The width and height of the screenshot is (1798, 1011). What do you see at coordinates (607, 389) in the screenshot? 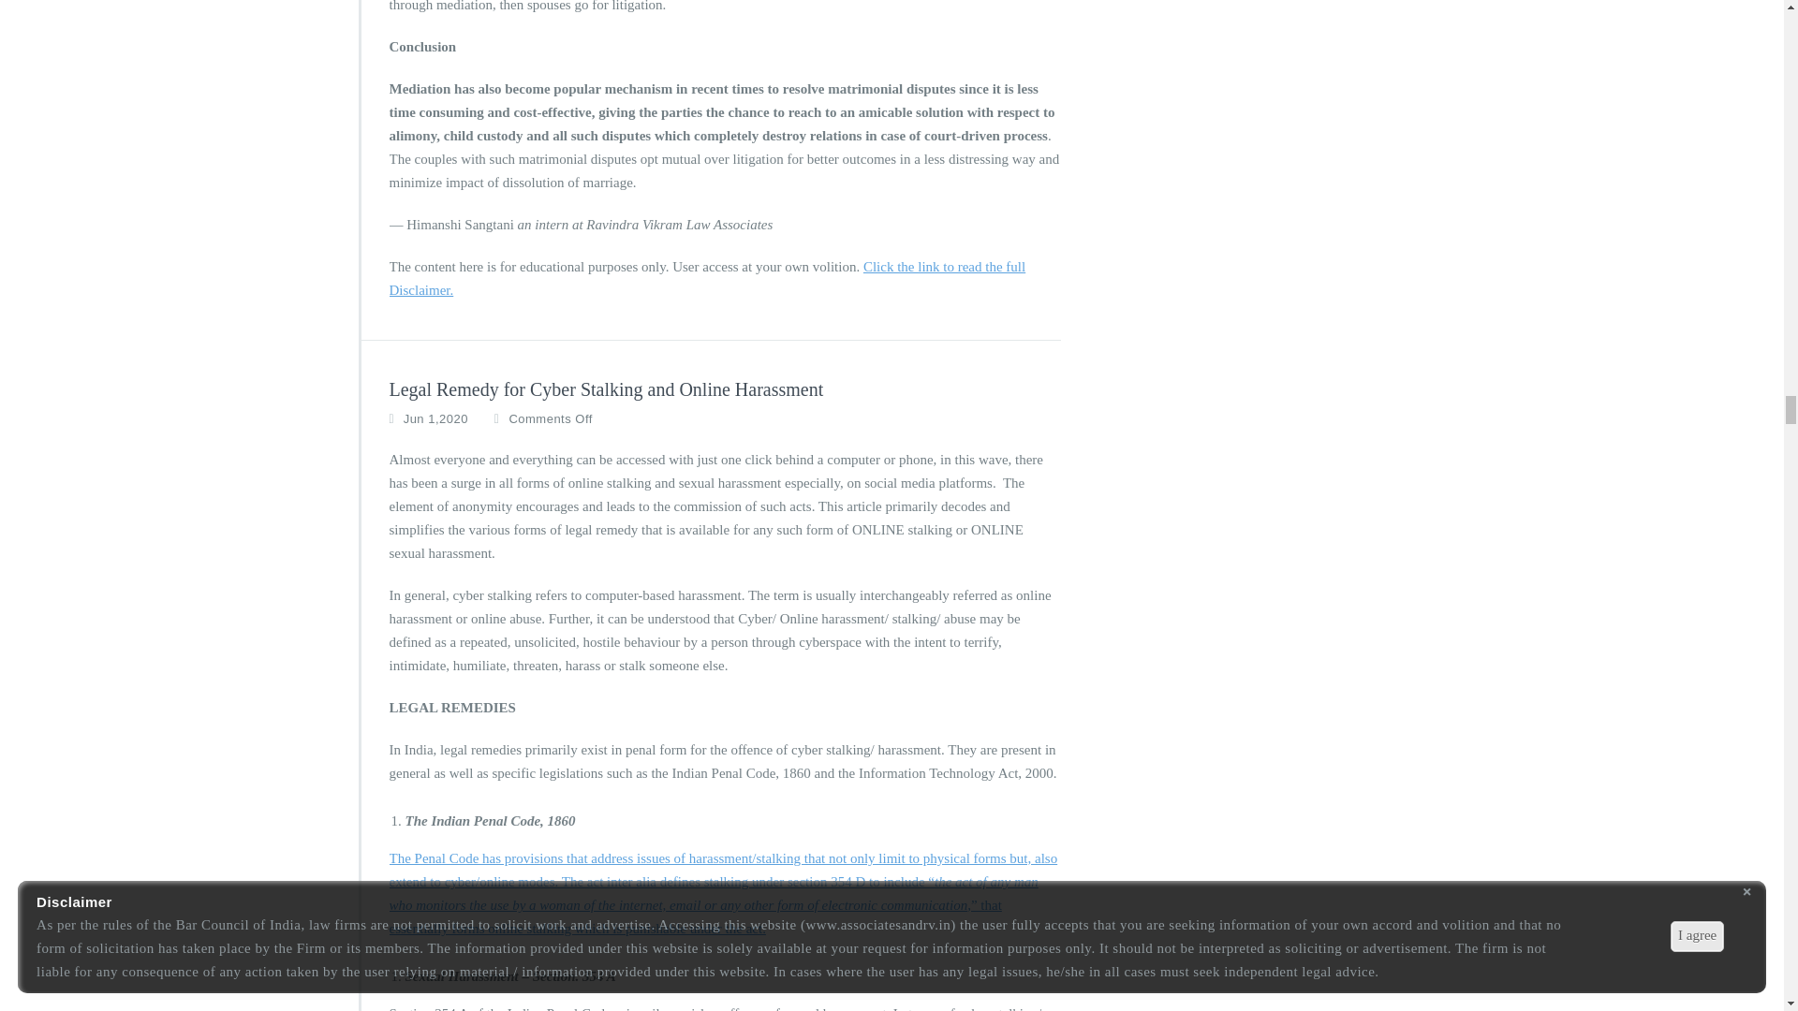
I see `Legal Remedy for Cyber Stalking and Online Harassment` at bounding box center [607, 389].